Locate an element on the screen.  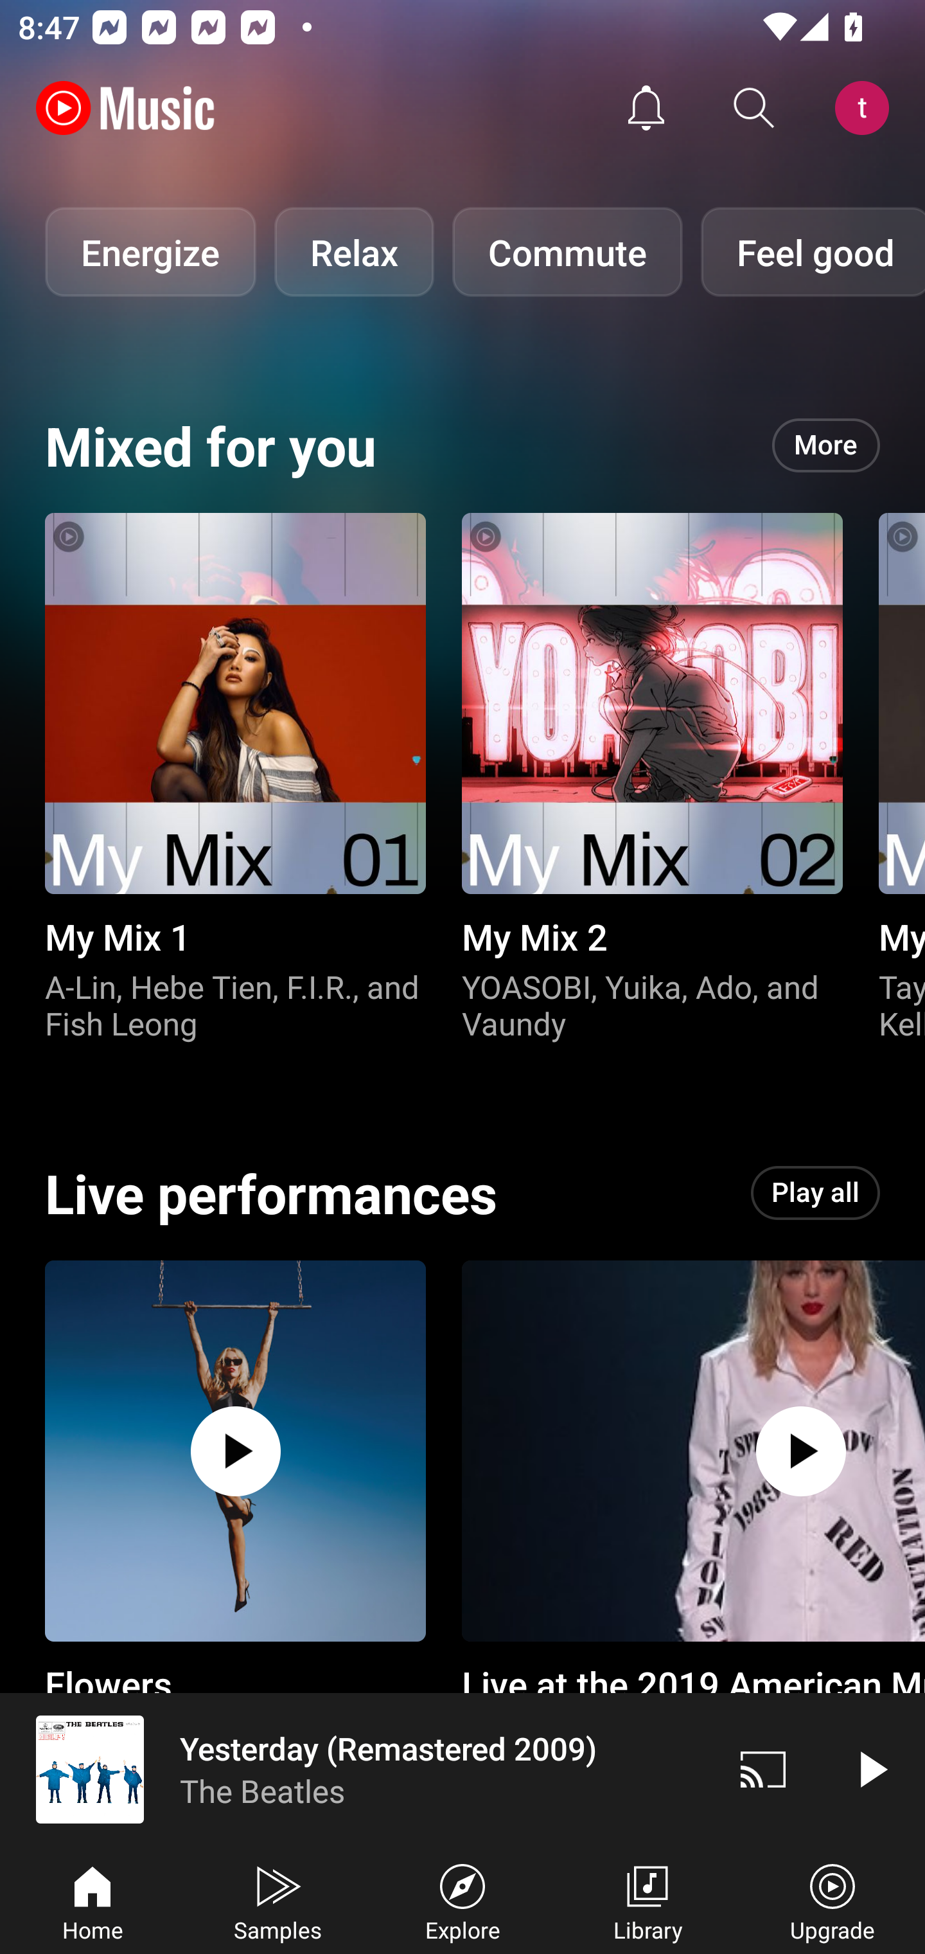
Activity feed is located at coordinates (646, 108).